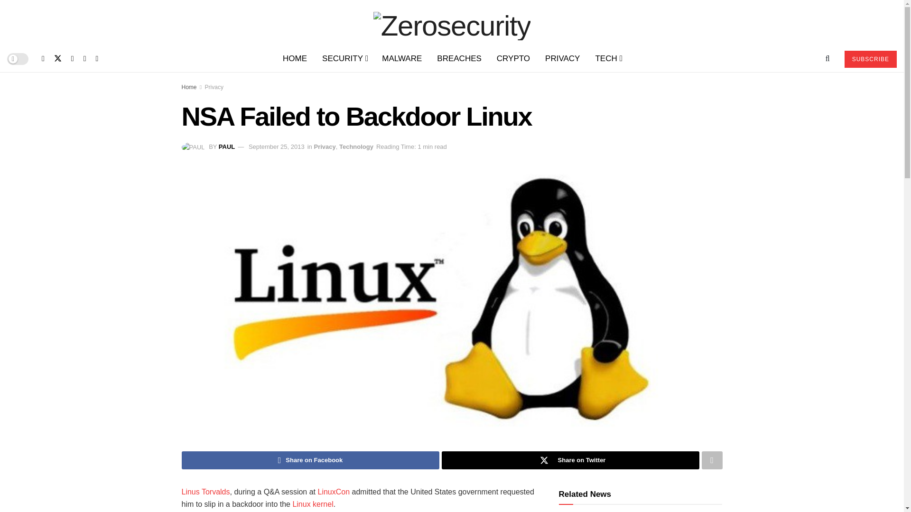 This screenshot has height=512, width=911. Describe the element at coordinates (401, 59) in the screenshot. I see `MALWARE` at that location.